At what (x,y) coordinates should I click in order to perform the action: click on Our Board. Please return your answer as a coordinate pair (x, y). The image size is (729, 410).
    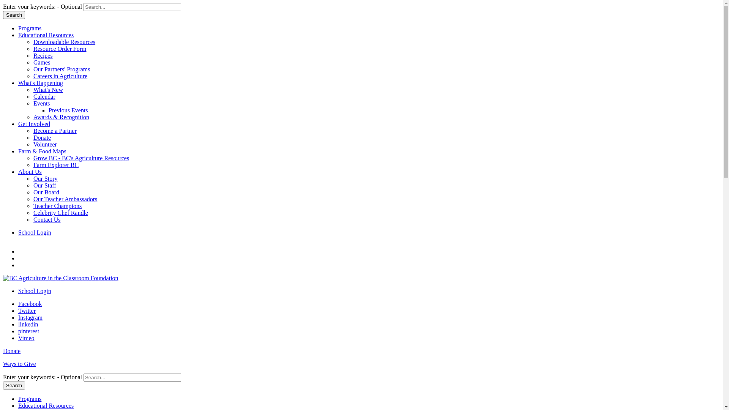
    Looking at the image, I should click on (46, 192).